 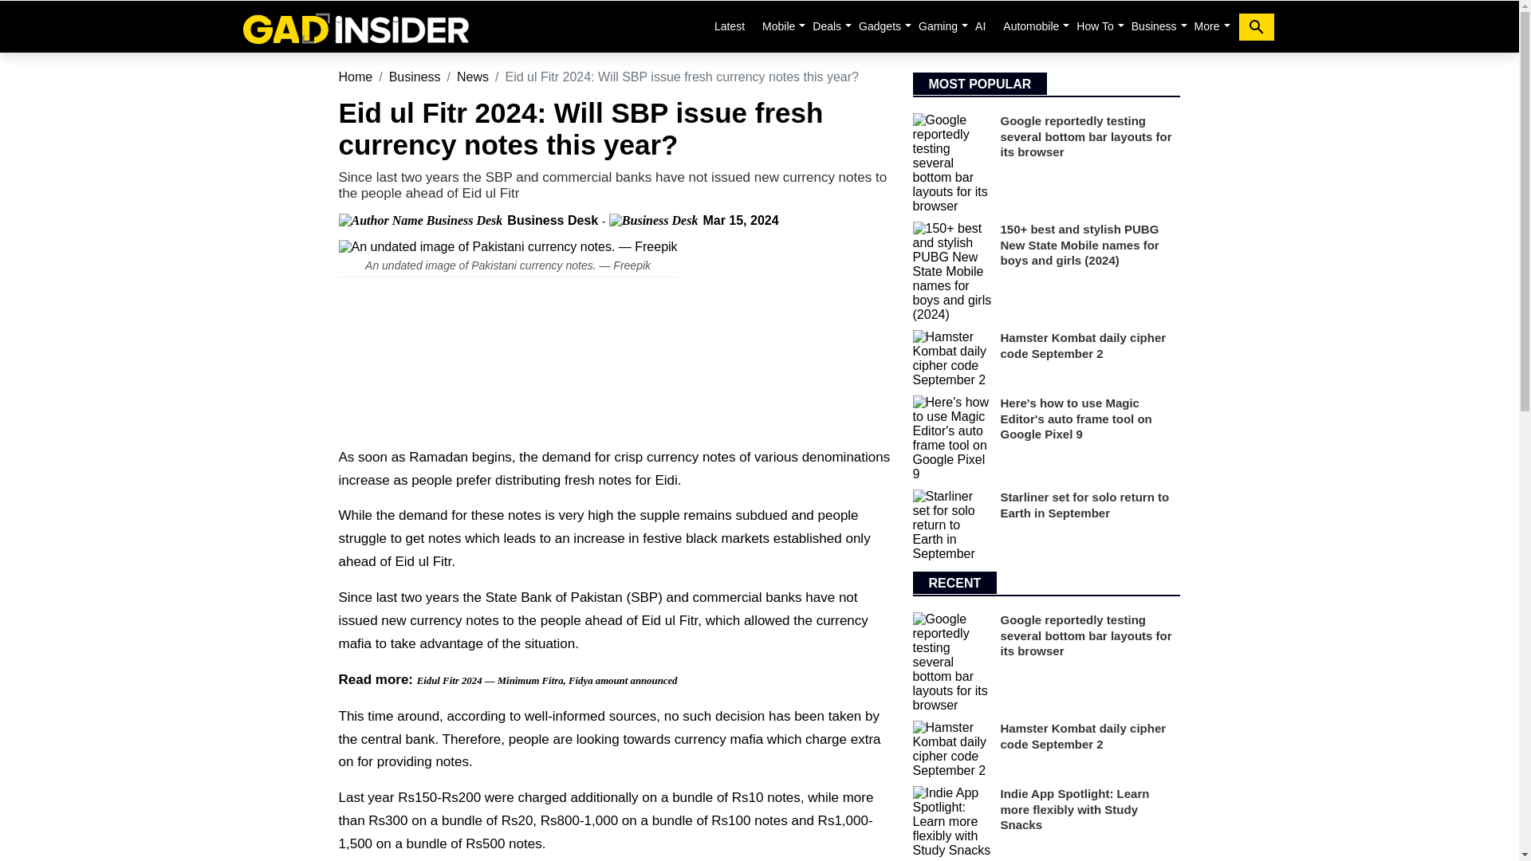 What do you see at coordinates (1094, 26) in the screenshot?
I see `How To` at bounding box center [1094, 26].